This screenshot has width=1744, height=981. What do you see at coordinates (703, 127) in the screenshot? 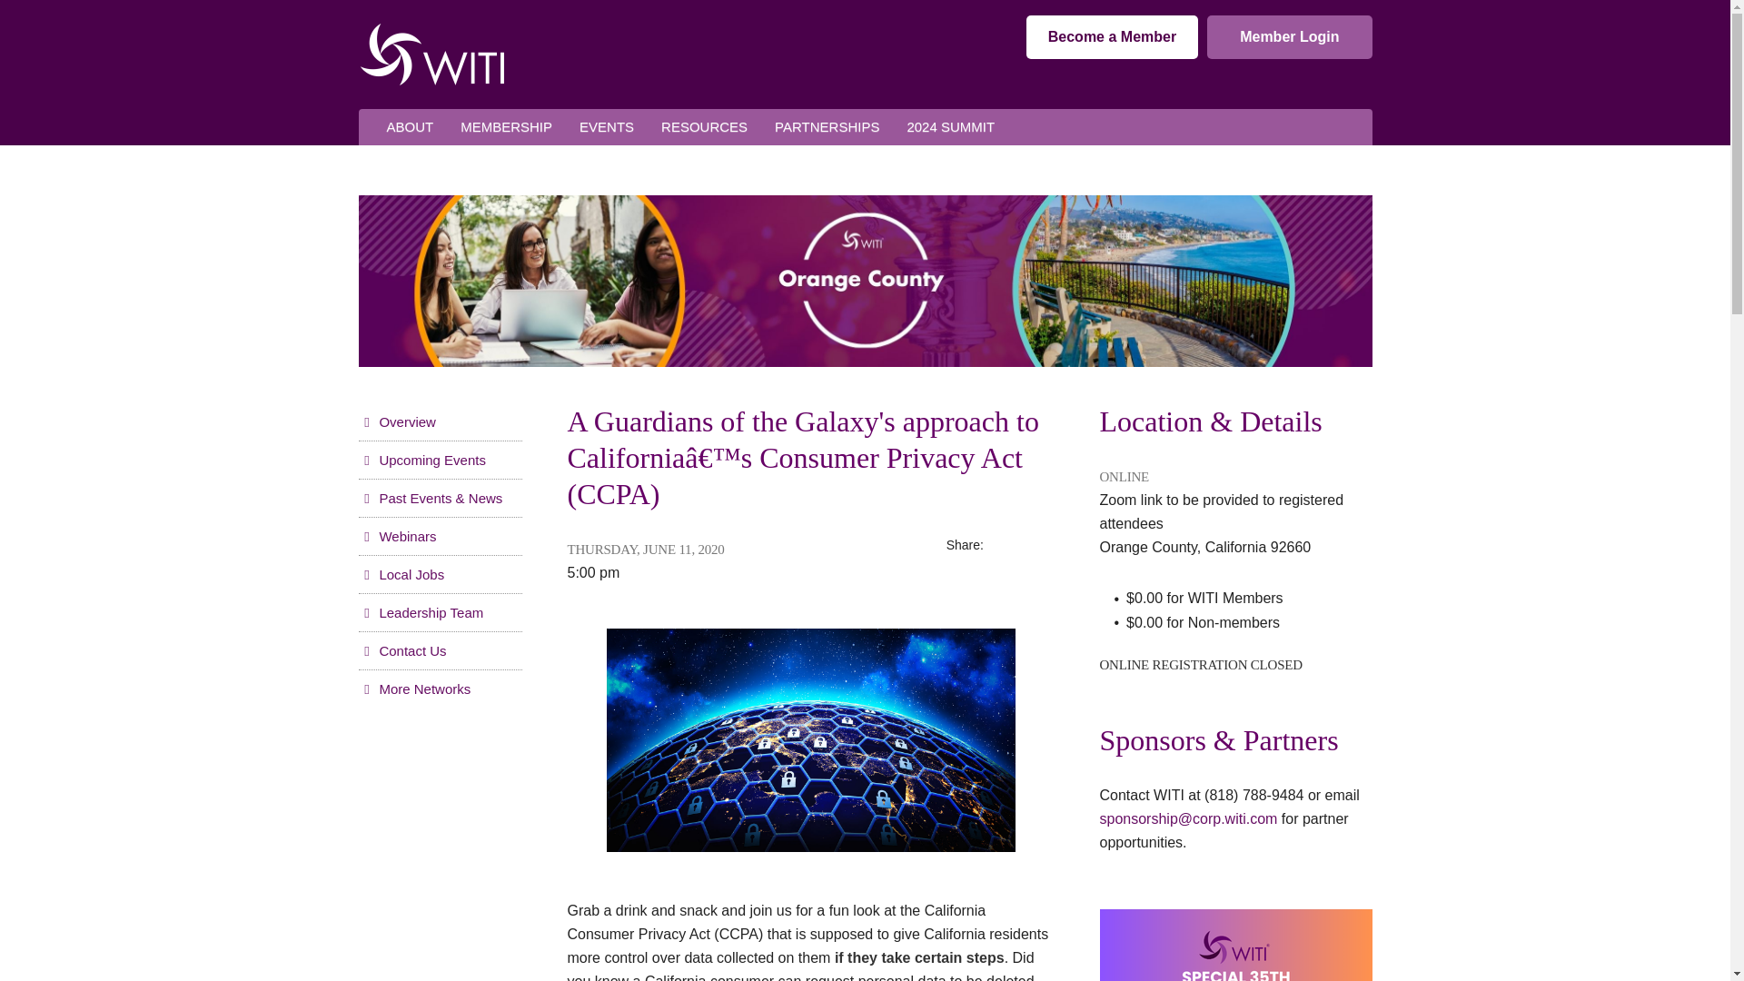
I see `RESOURCES` at bounding box center [703, 127].